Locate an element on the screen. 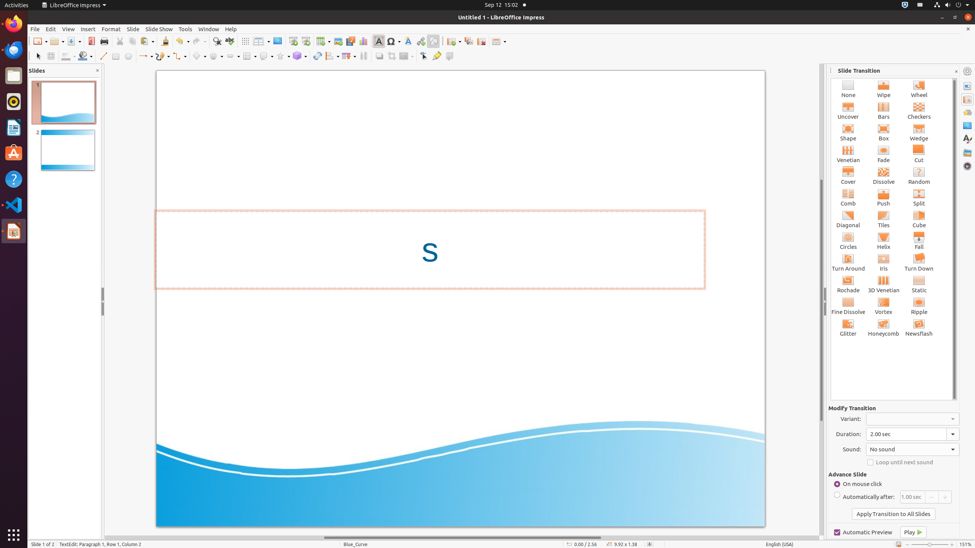 The height and width of the screenshot is (548, 975). Hyperlink is located at coordinates (420, 41).